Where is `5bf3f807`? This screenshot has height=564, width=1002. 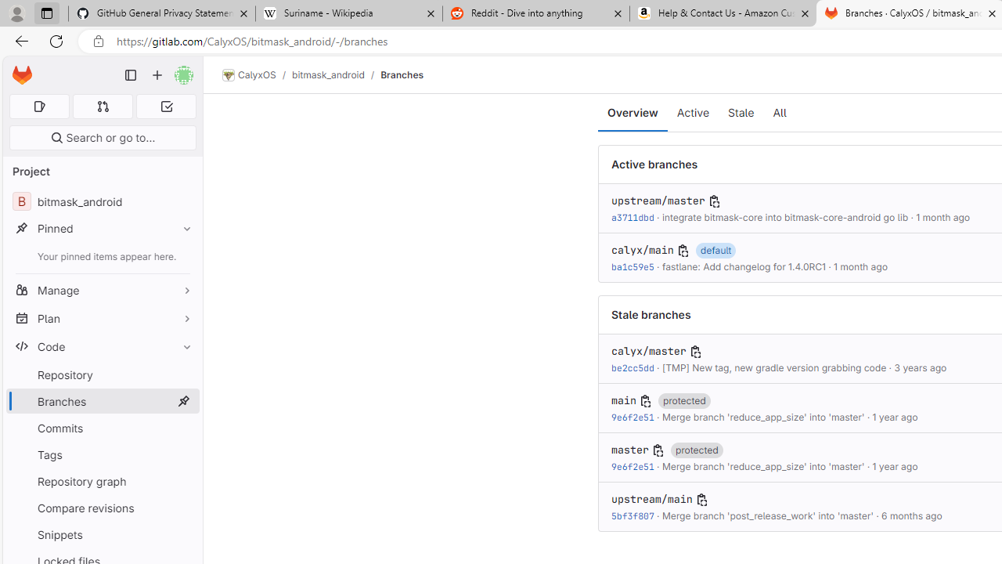
5bf3f807 is located at coordinates (633, 515).